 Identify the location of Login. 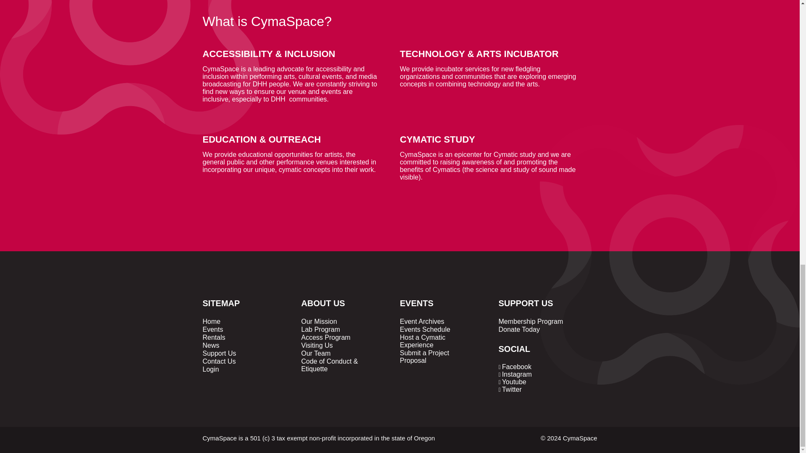
(210, 369).